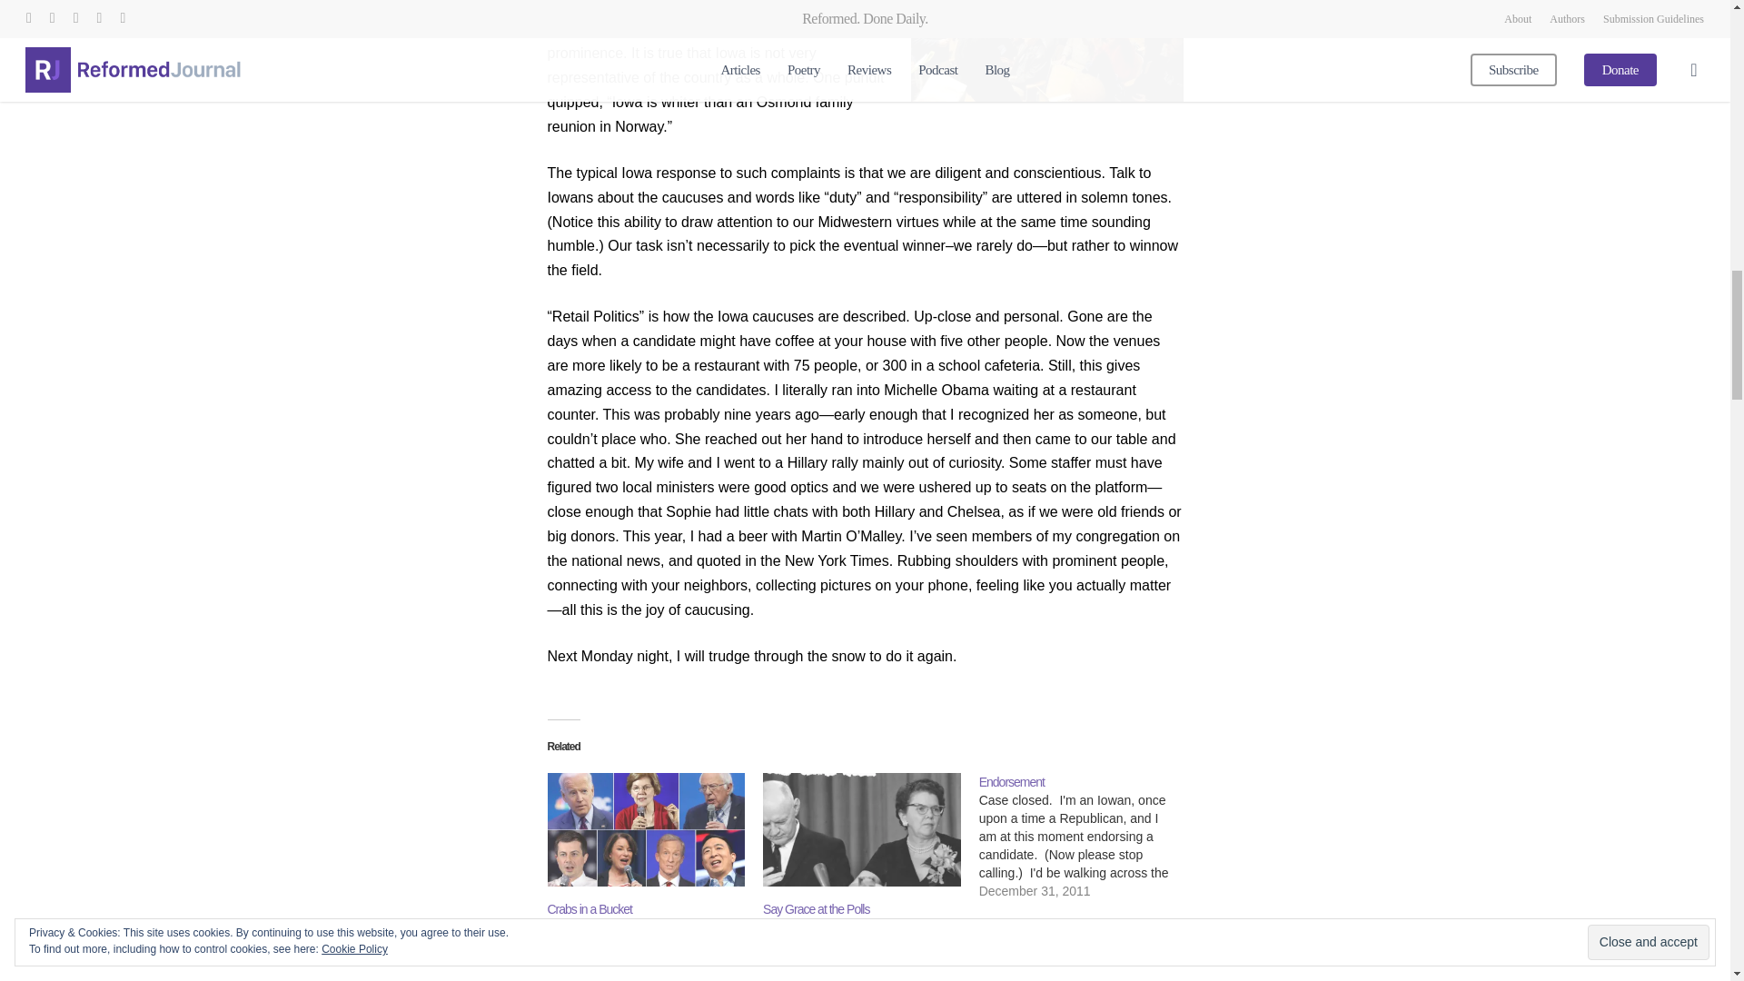 Image resolution: width=1744 pixels, height=981 pixels. What do you see at coordinates (1086, 837) in the screenshot?
I see `Endorsement` at bounding box center [1086, 837].